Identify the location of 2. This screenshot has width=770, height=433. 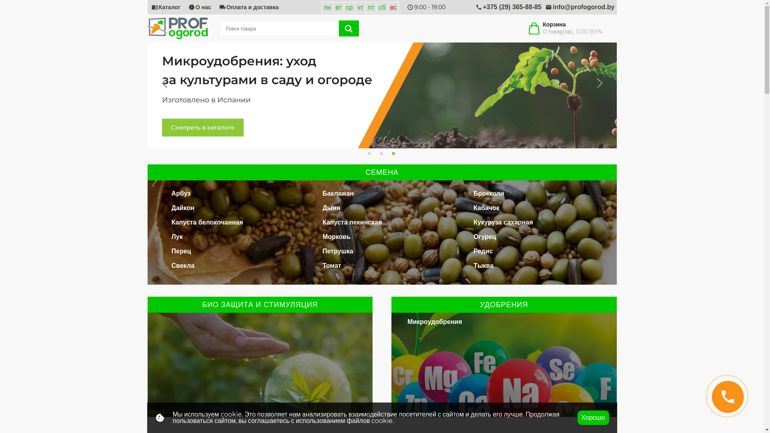
(382, 154).